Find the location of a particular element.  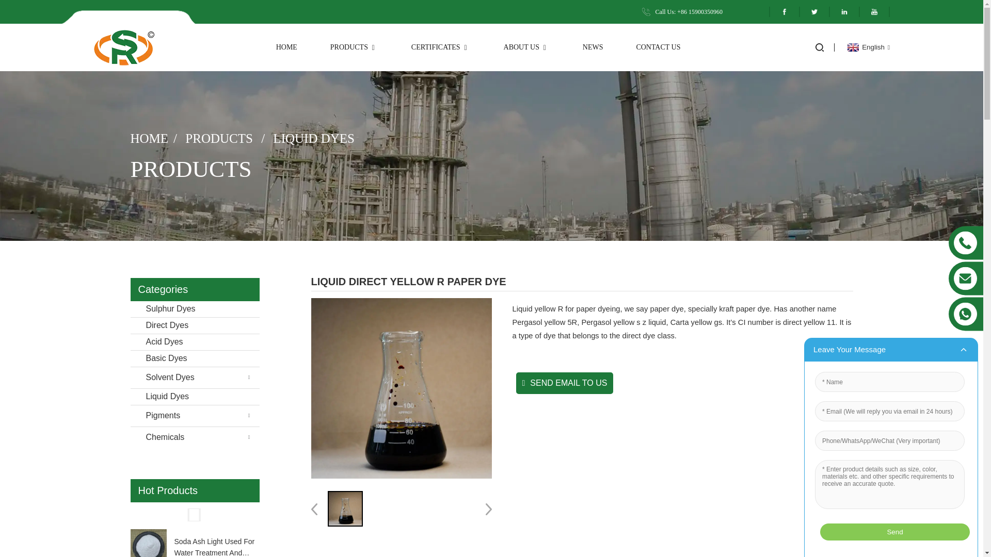

PRODUCTS is located at coordinates (354, 47).